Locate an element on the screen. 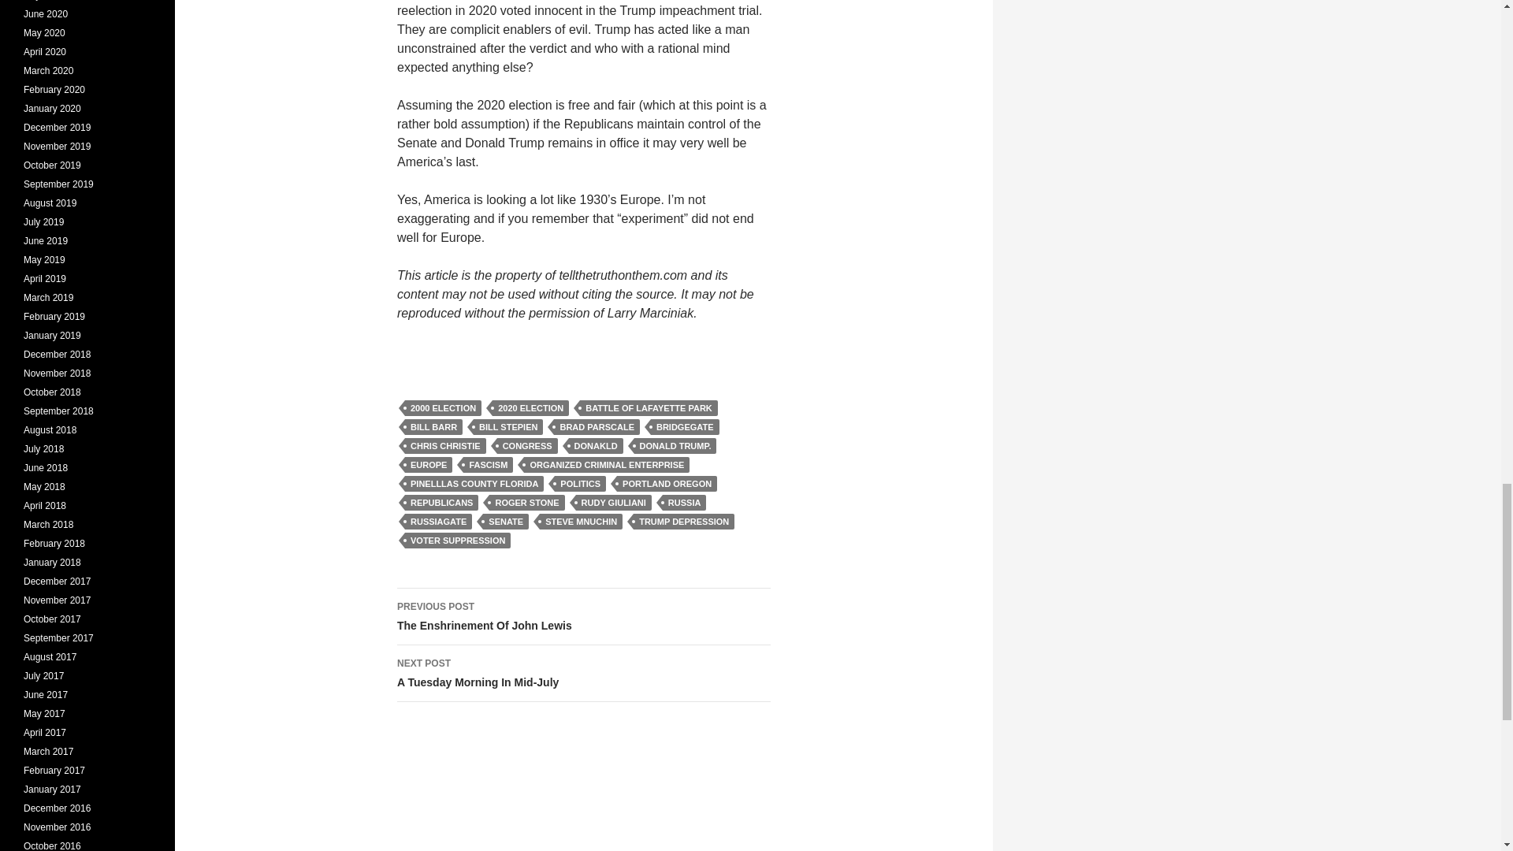 This screenshot has width=1513, height=851. RUDY GIULIANI is located at coordinates (614, 503).